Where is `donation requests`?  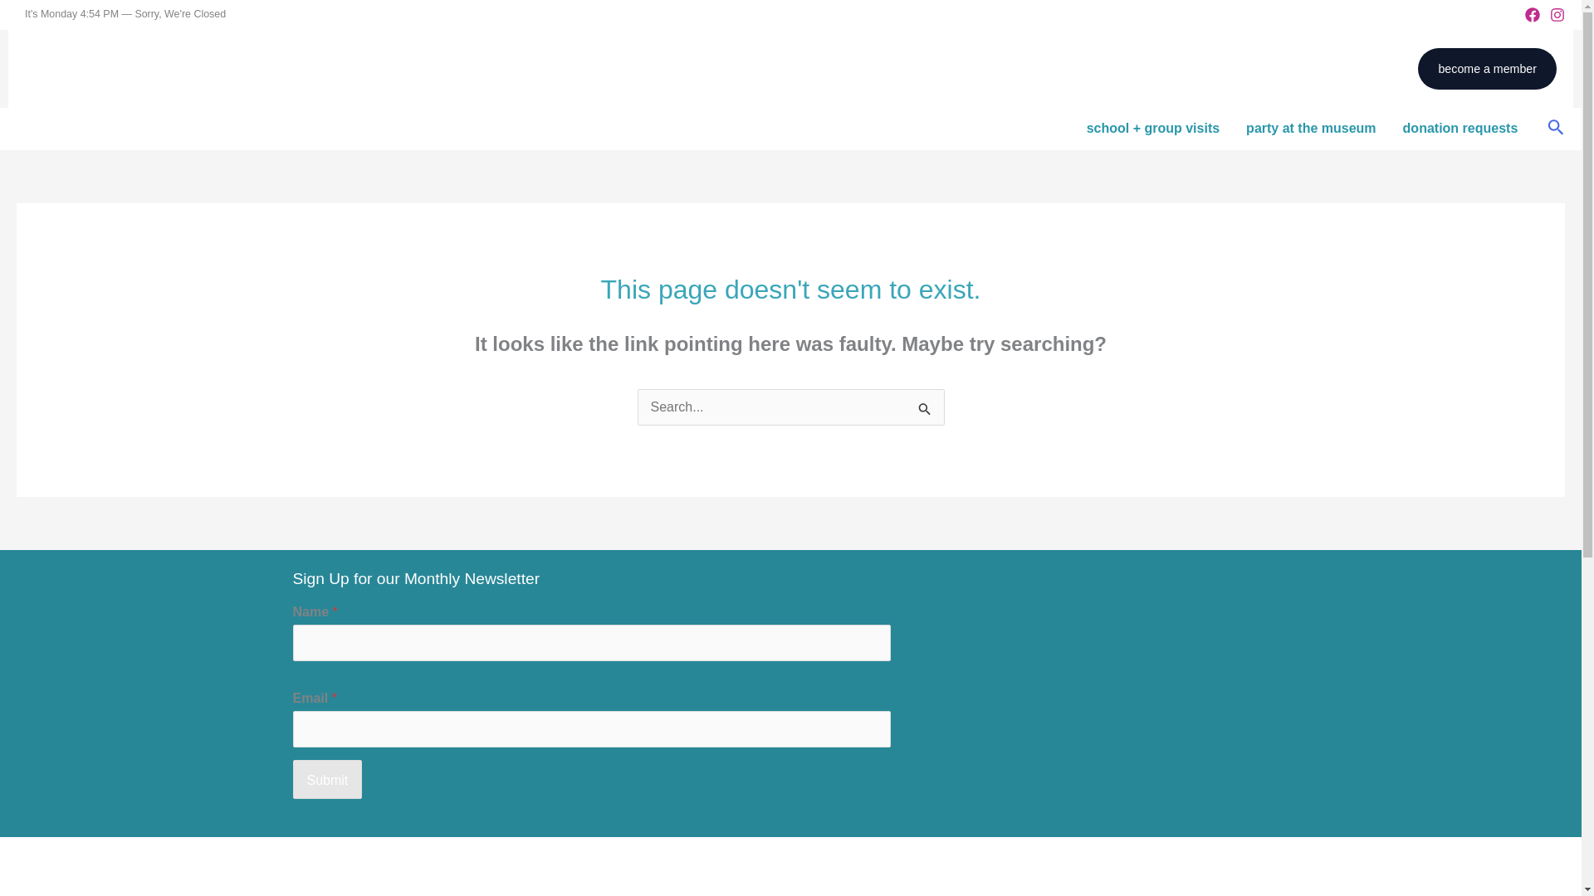 donation requests is located at coordinates (1461, 128).